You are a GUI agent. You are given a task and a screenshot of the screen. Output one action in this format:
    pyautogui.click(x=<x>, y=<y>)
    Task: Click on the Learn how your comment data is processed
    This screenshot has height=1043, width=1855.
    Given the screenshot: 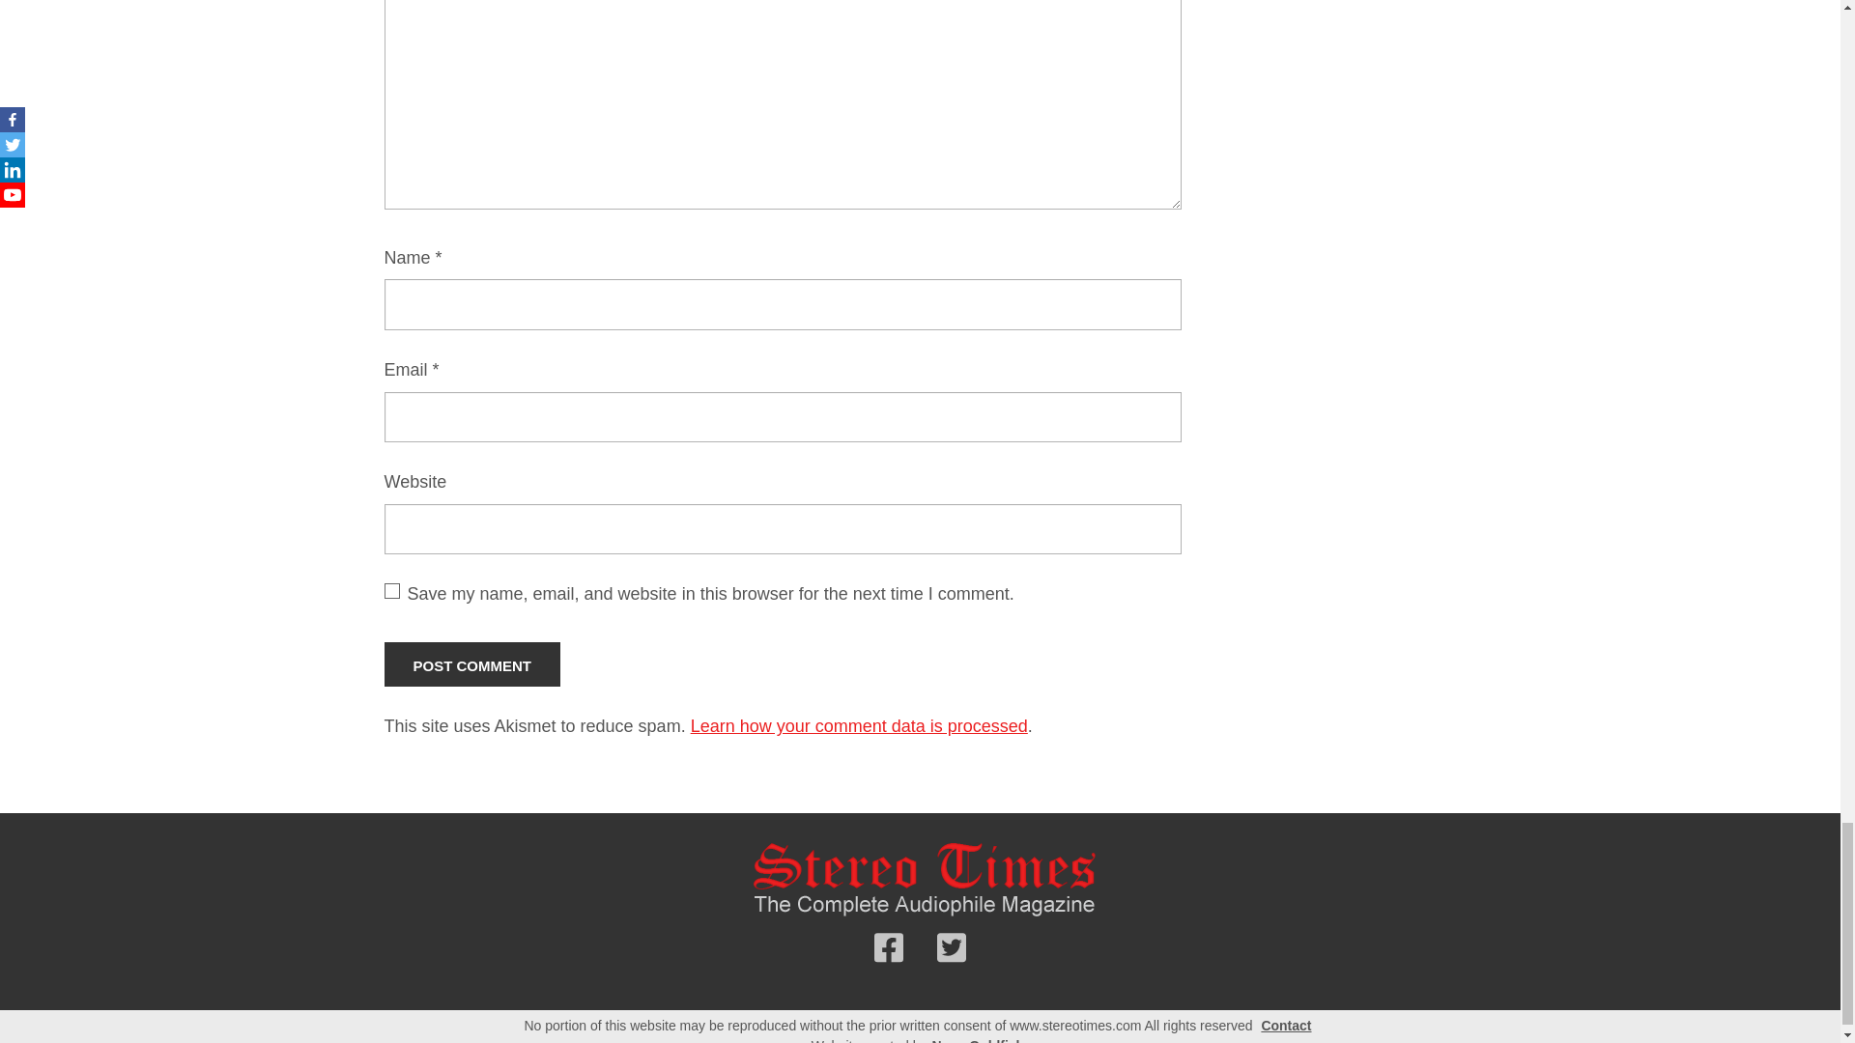 What is the action you would take?
    pyautogui.click(x=858, y=726)
    